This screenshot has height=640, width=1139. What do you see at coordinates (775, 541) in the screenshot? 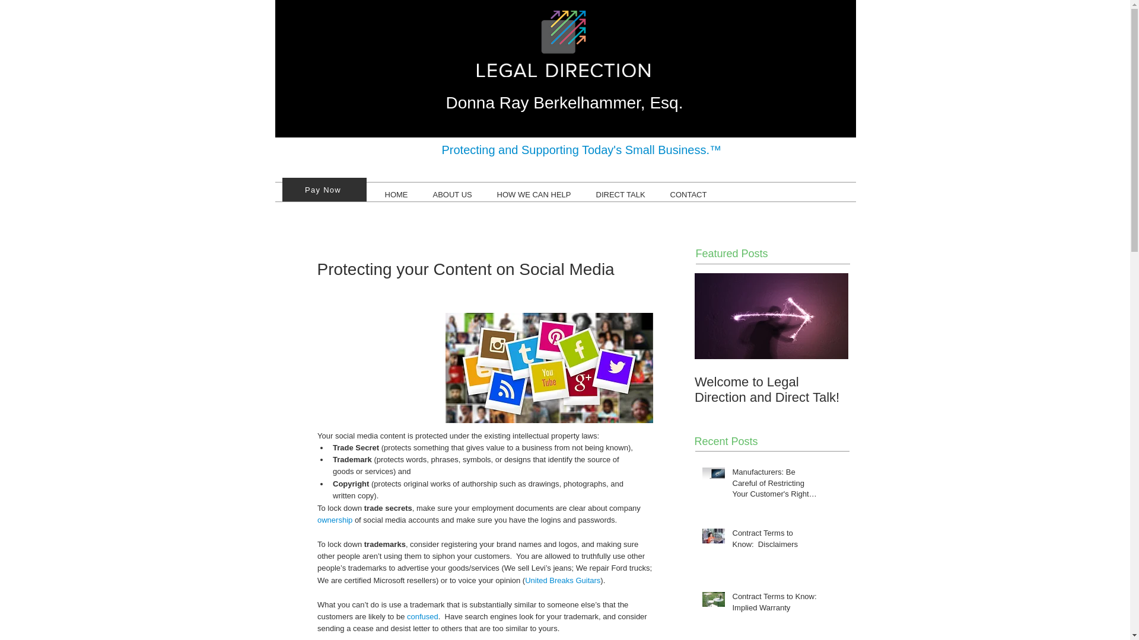
I see `Contract Terms to Know:  Disclaimers` at bounding box center [775, 541].